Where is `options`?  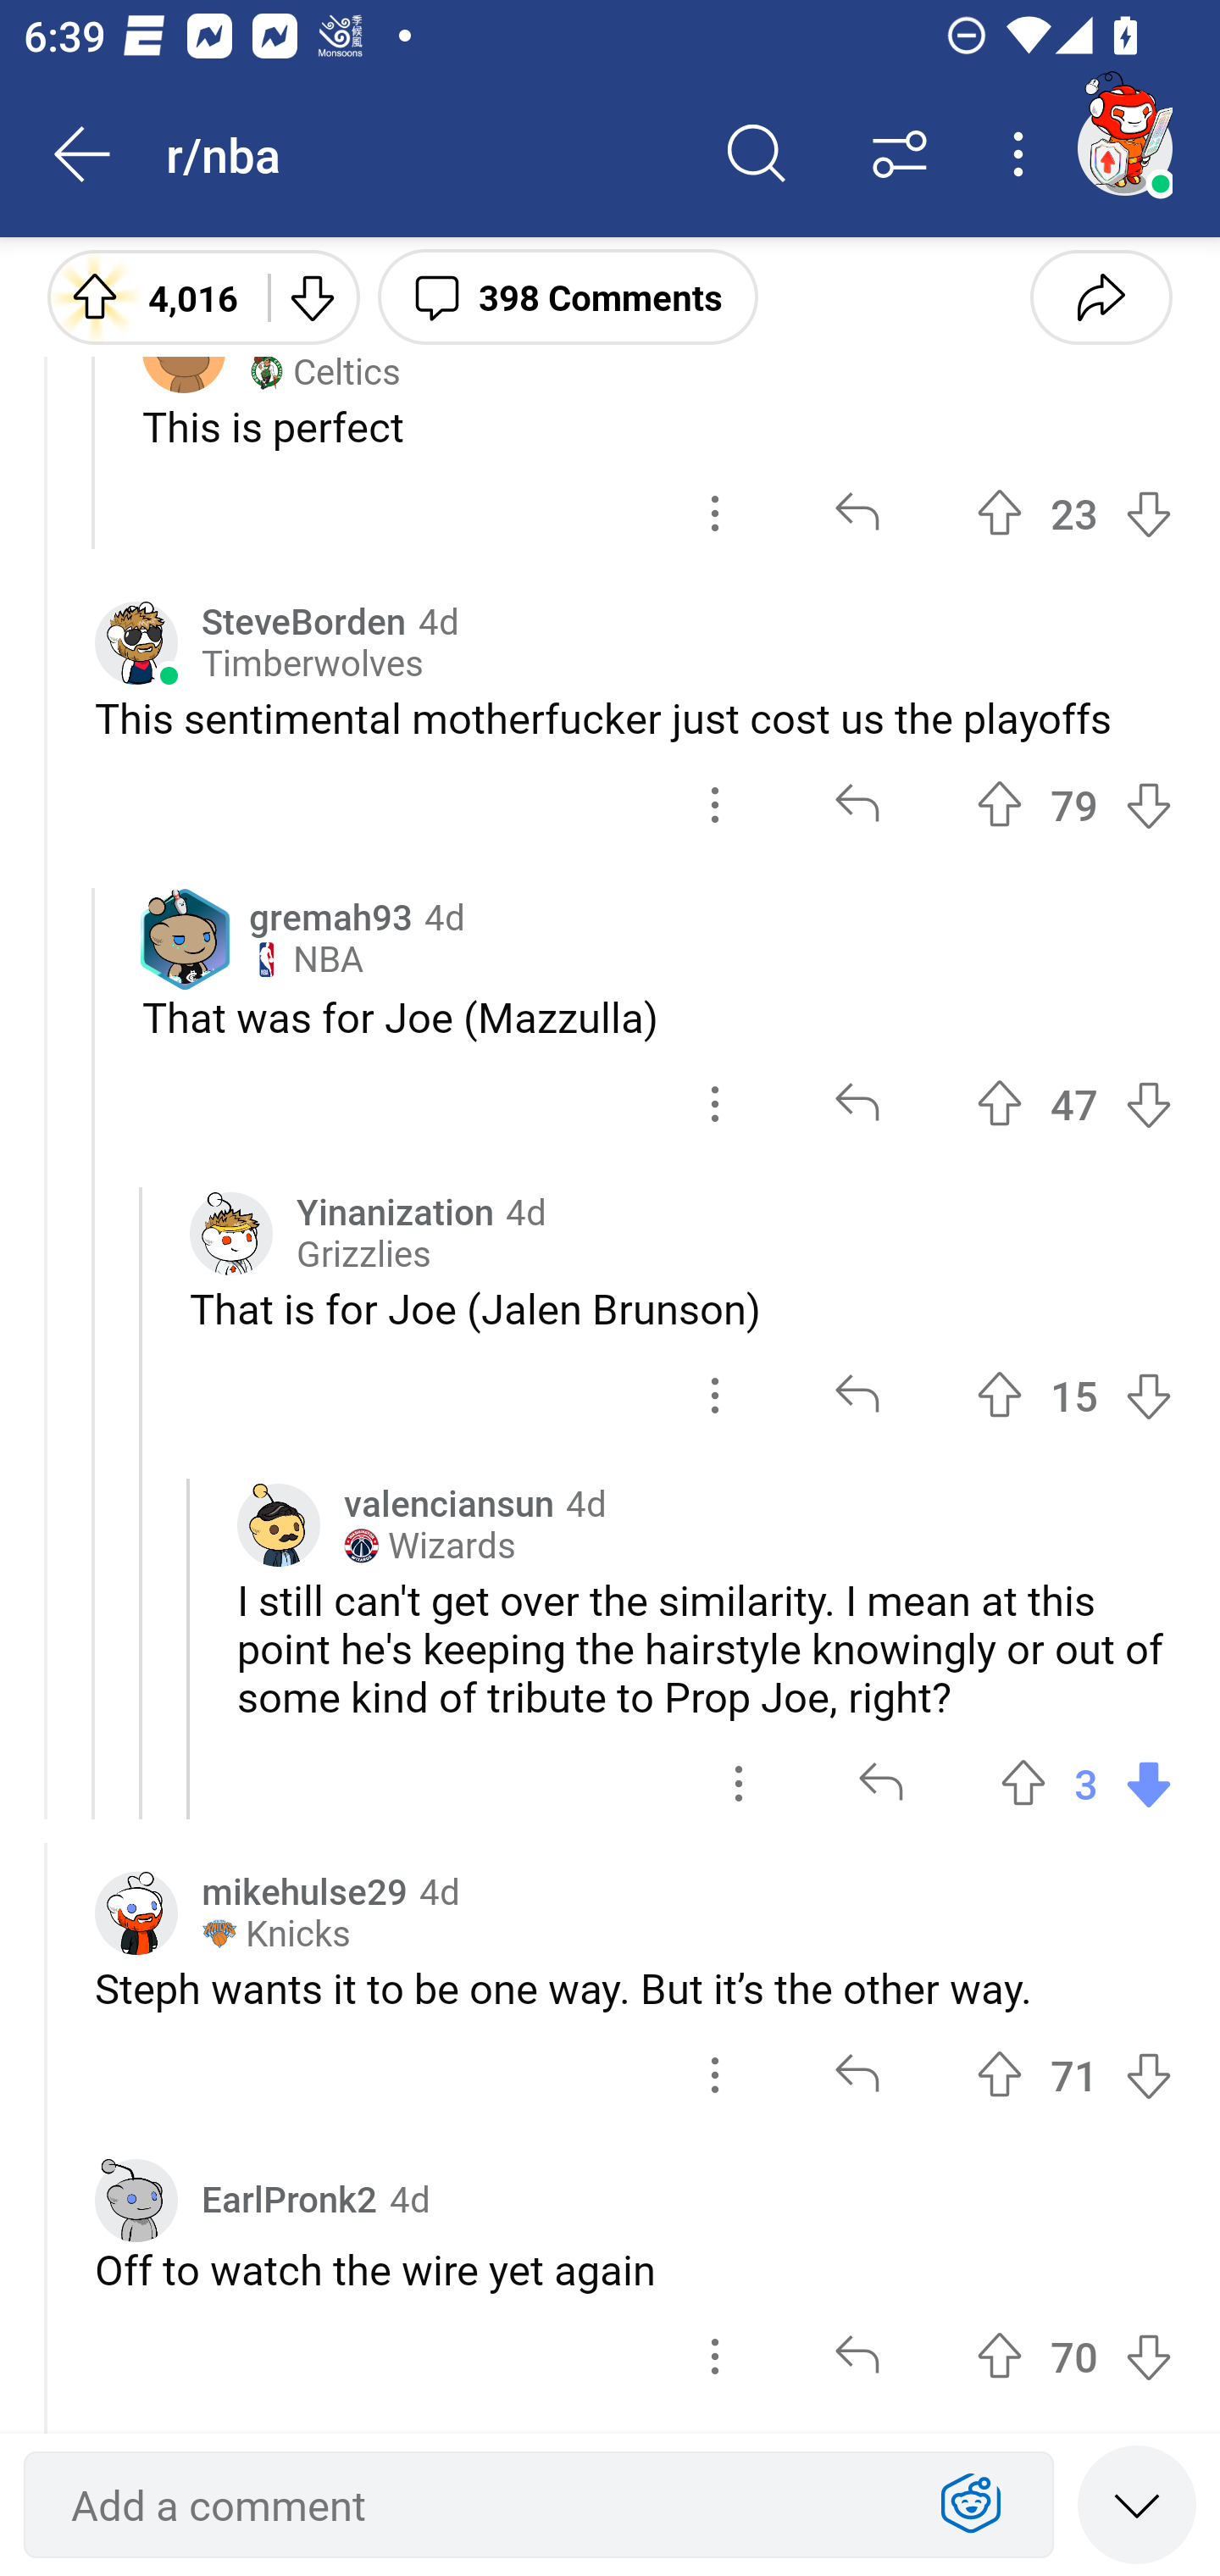 options is located at coordinates (715, 805).